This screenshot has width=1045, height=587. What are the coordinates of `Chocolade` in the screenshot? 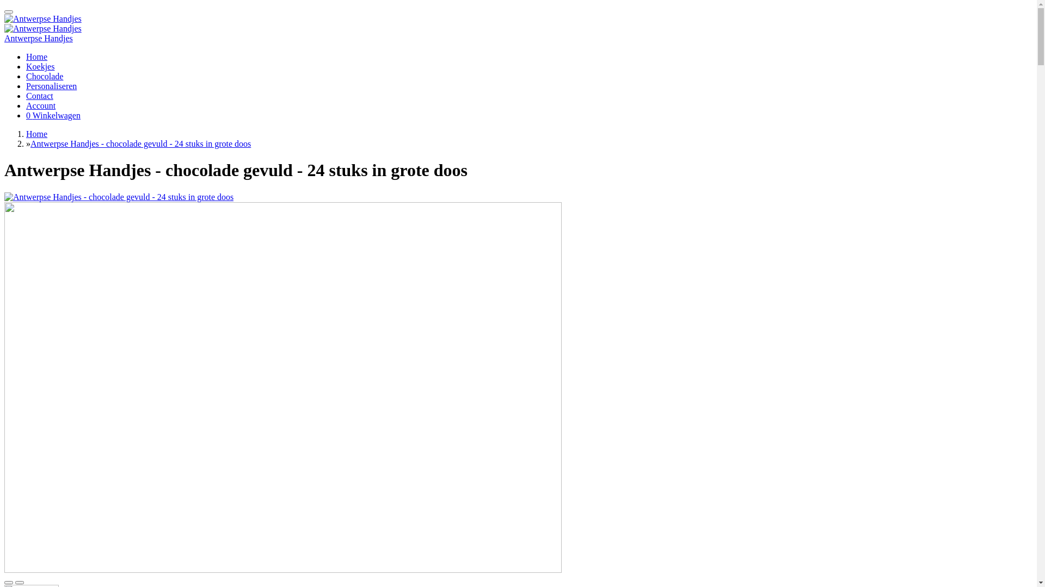 It's located at (45, 76).